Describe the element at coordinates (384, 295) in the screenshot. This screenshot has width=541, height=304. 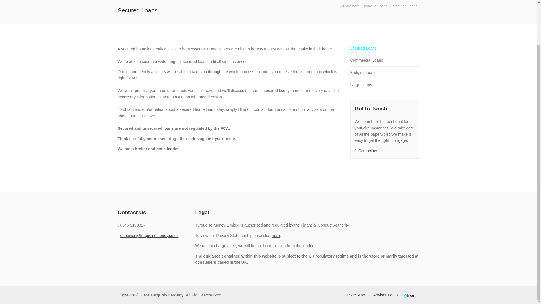
I see `Adviser Login` at that location.